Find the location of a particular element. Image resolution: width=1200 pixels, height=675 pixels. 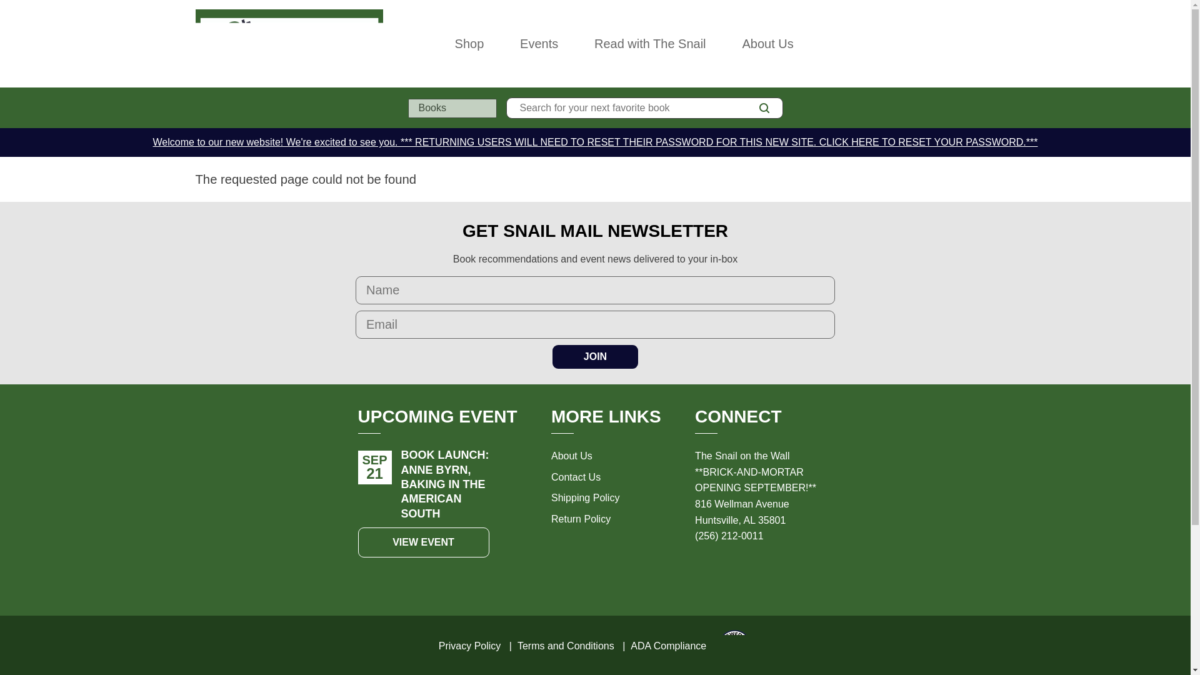

Connect with Youtube Channel is located at coordinates (785, 571).